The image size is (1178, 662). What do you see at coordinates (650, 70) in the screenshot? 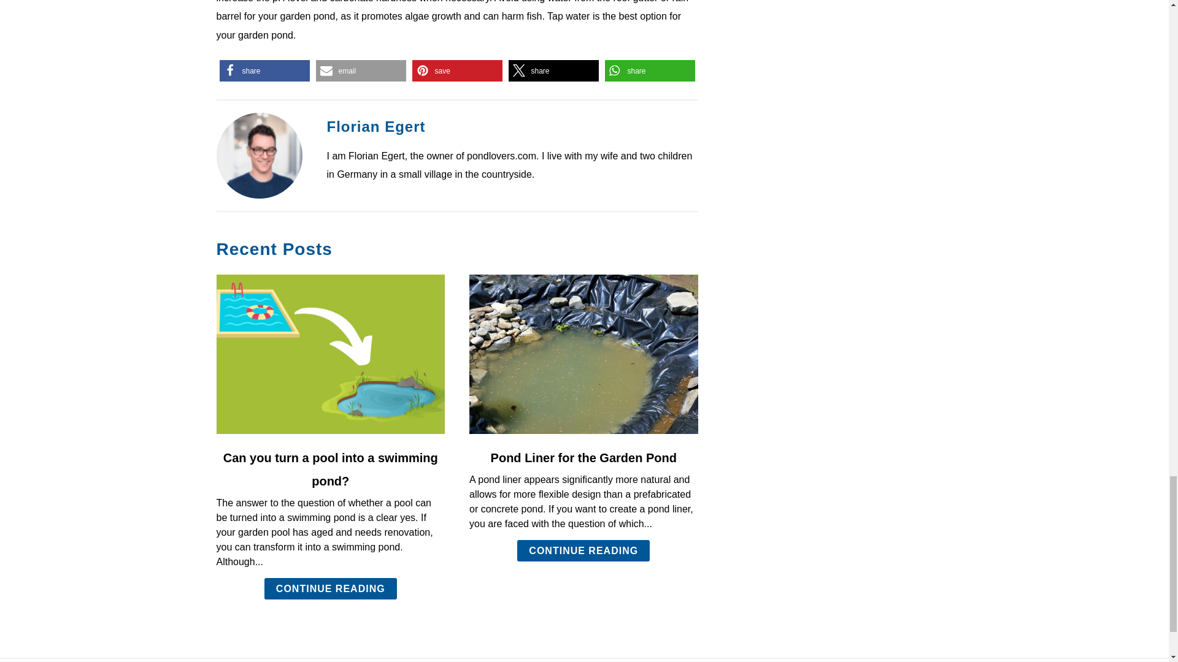
I see `share ` at bounding box center [650, 70].